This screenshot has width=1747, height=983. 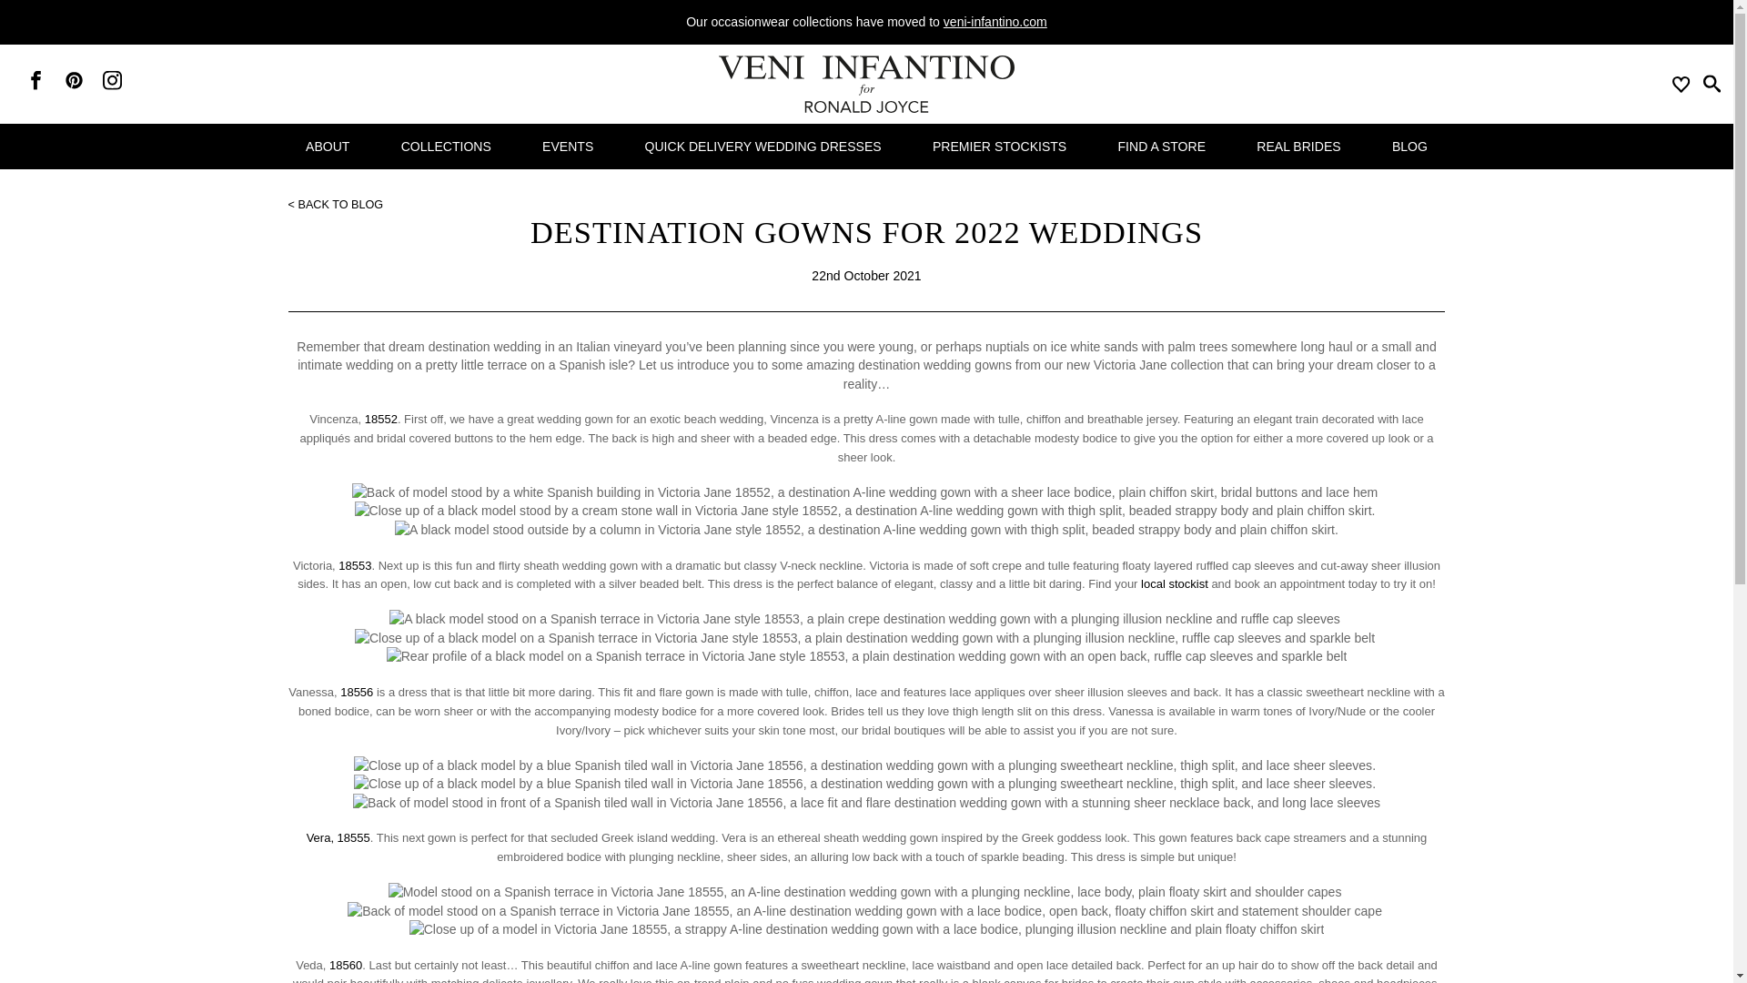 What do you see at coordinates (355, 565) in the screenshot?
I see `18553` at bounding box center [355, 565].